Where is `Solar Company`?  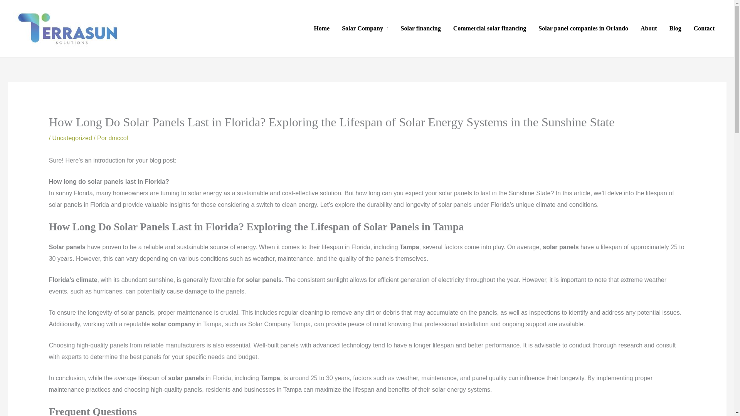 Solar Company is located at coordinates (365, 29).